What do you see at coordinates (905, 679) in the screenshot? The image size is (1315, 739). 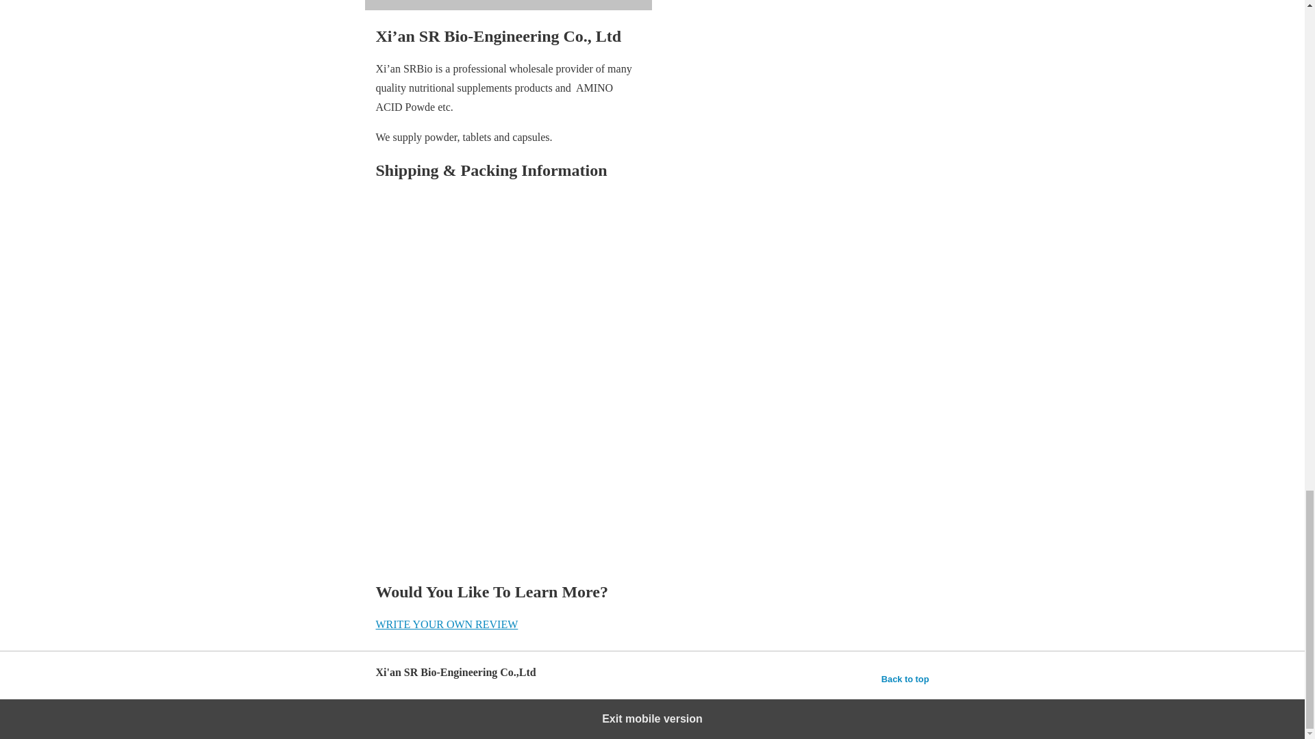 I see `Back to top` at bounding box center [905, 679].